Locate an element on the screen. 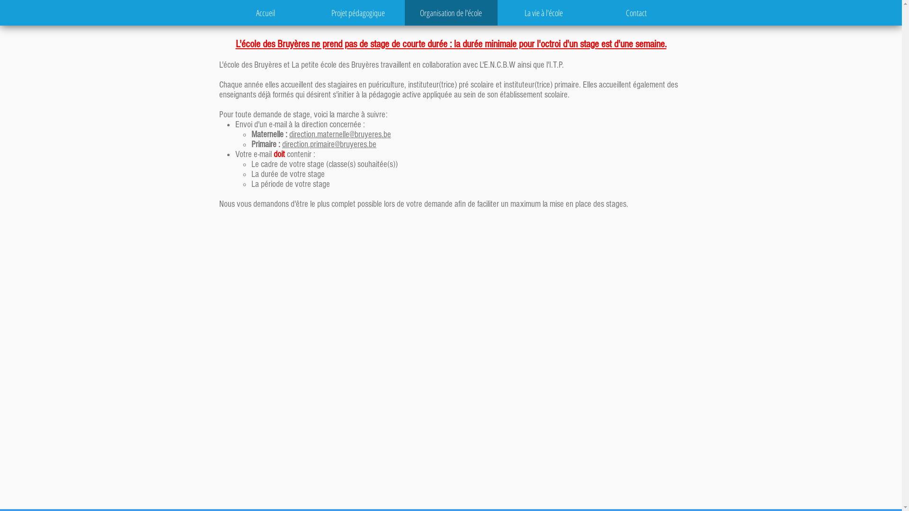 The image size is (909, 511). Accueil is located at coordinates (265, 13).